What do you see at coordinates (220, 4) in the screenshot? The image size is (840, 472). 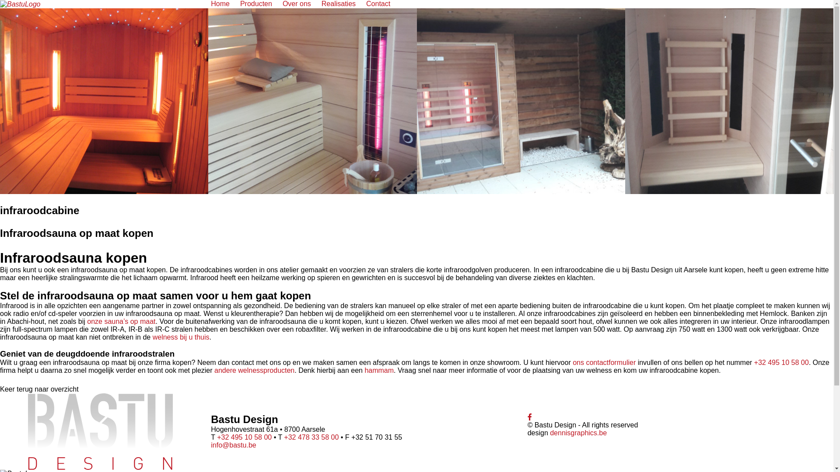 I see `Home` at bounding box center [220, 4].